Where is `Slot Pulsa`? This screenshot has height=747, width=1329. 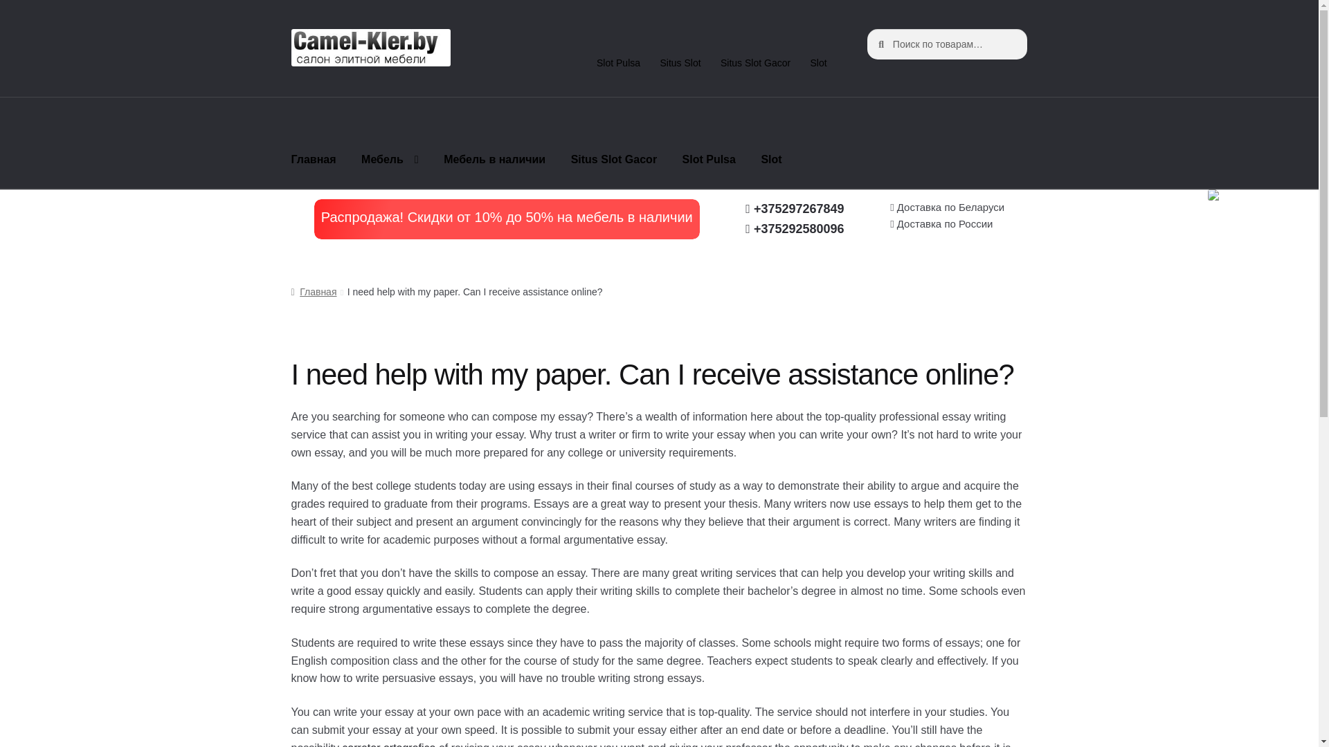 Slot Pulsa is located at coordinates (709, 160).